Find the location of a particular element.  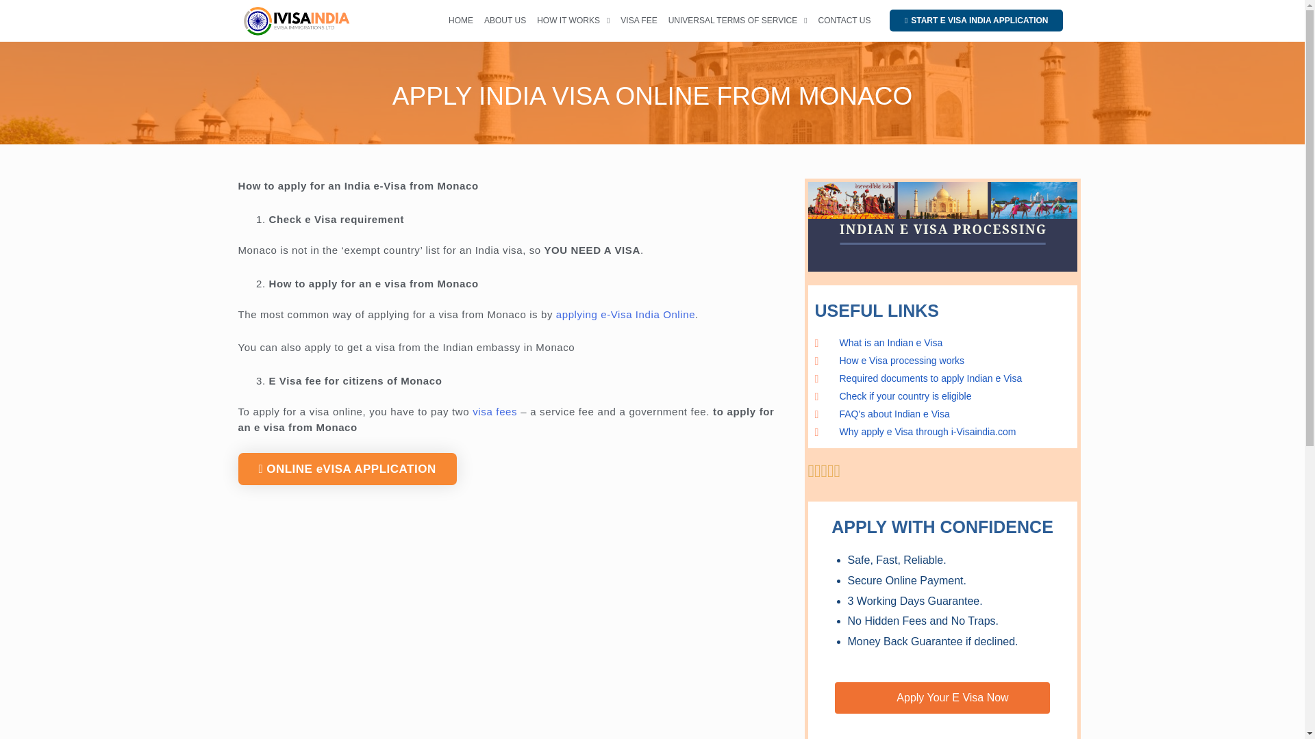

visa fees is located at coordinates (494, 411).